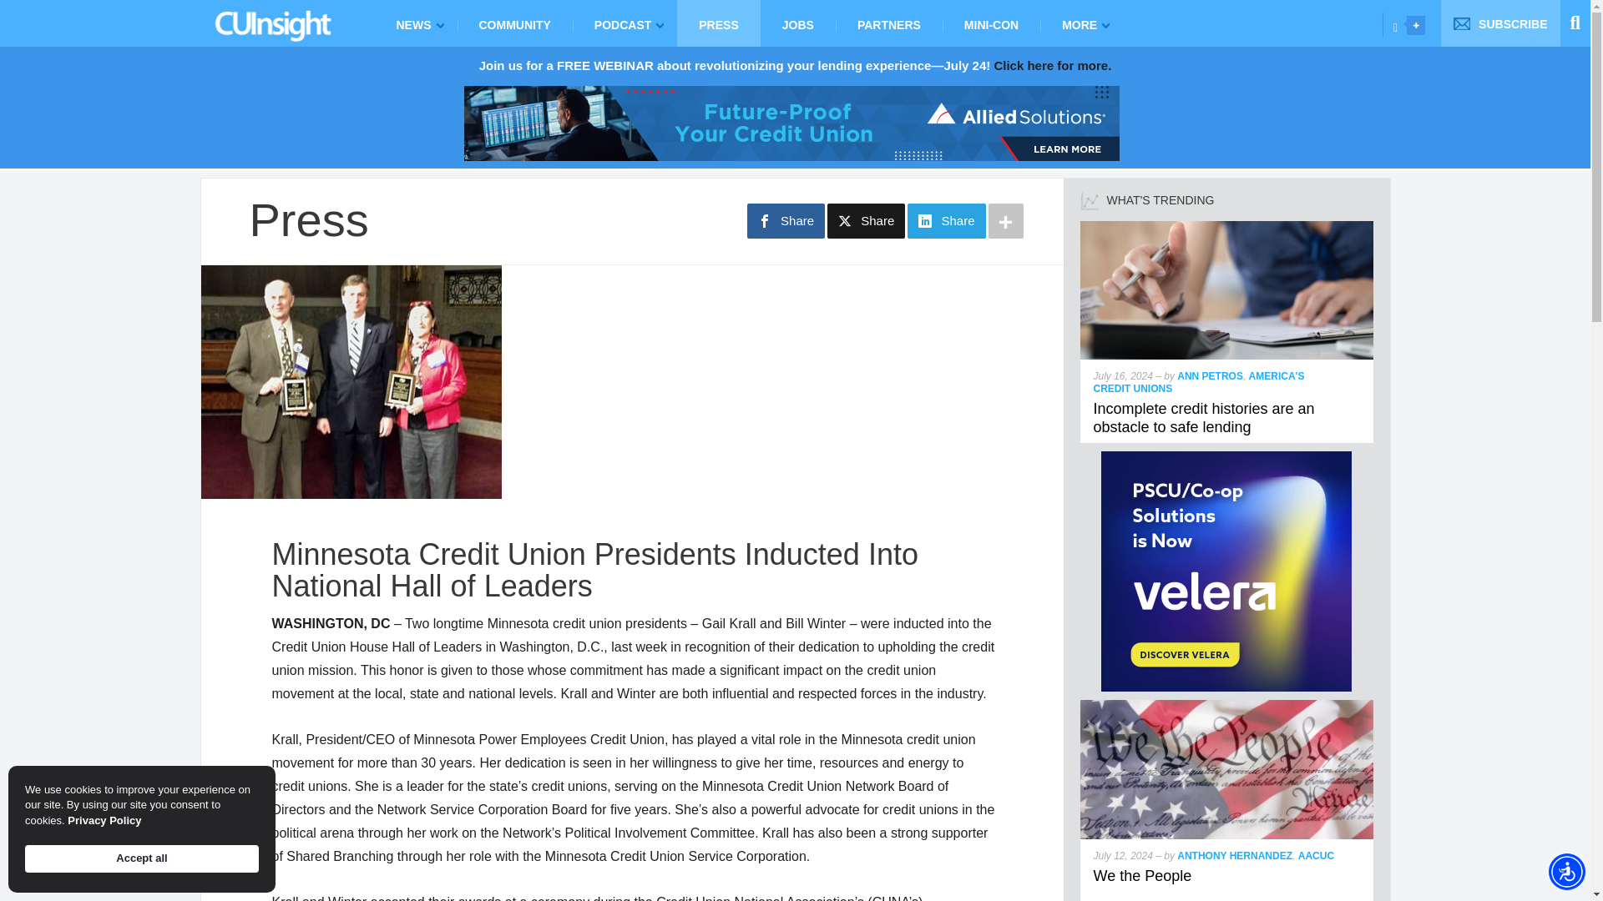  Describe the element at coordinates (866, 221) in the screenshot. I see `Share` at that location.